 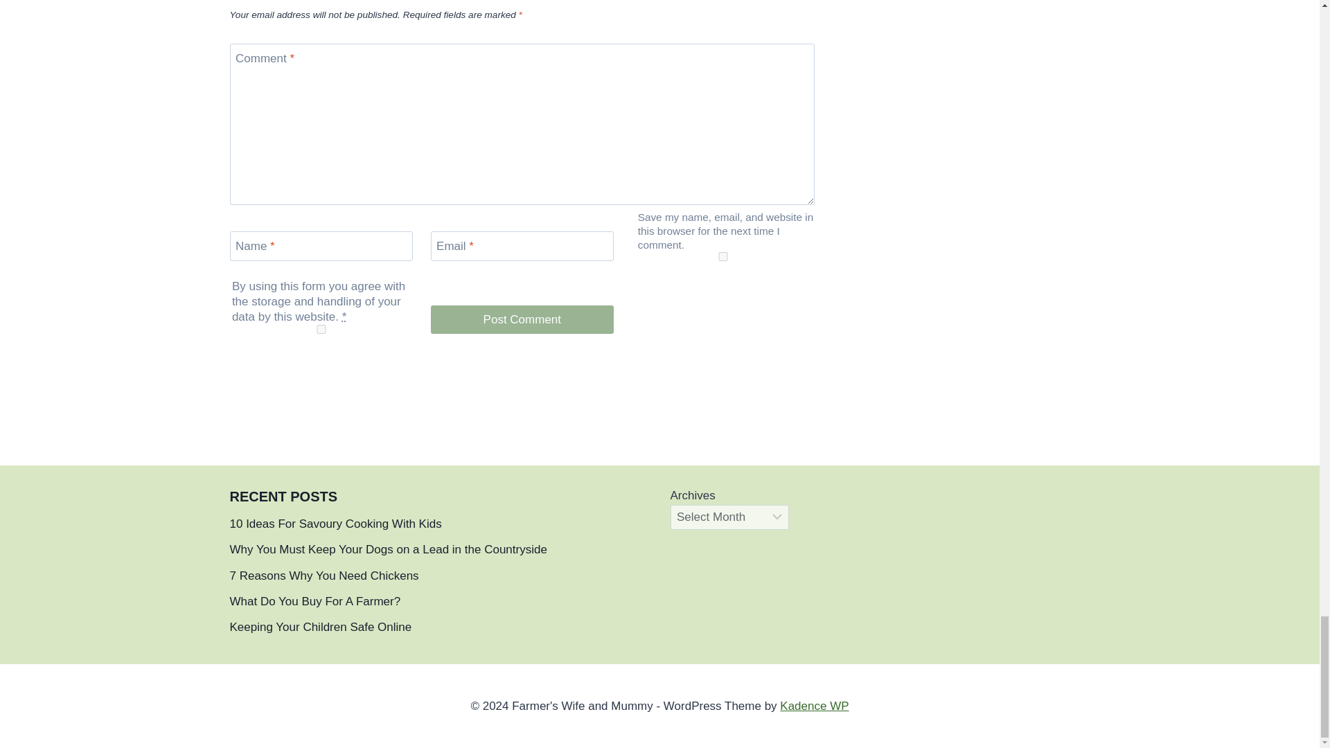 I want to click on 1, so click(x=321, y=328).